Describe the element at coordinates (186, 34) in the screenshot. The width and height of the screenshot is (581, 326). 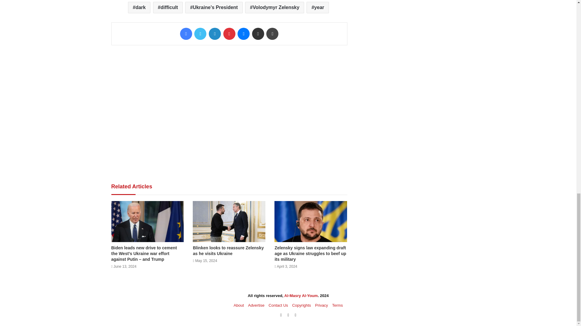
I see `Facebook` at that location.